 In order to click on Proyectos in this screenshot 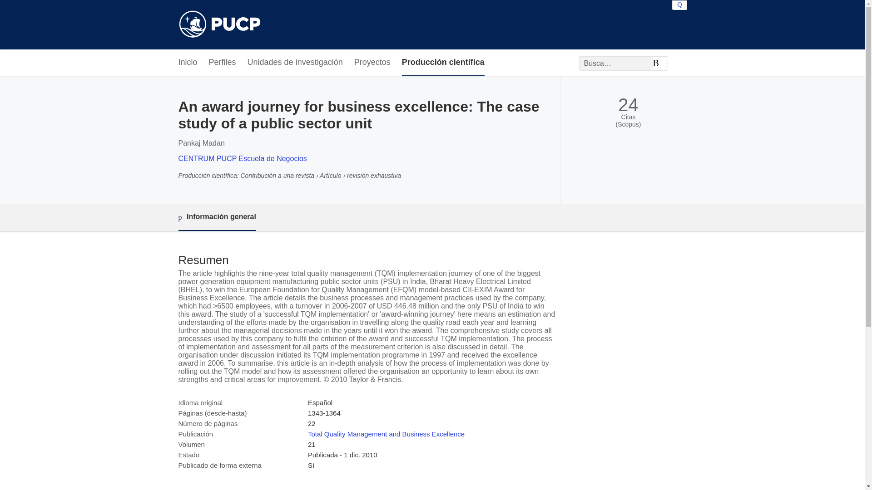, I will do `click(372, 63)`.